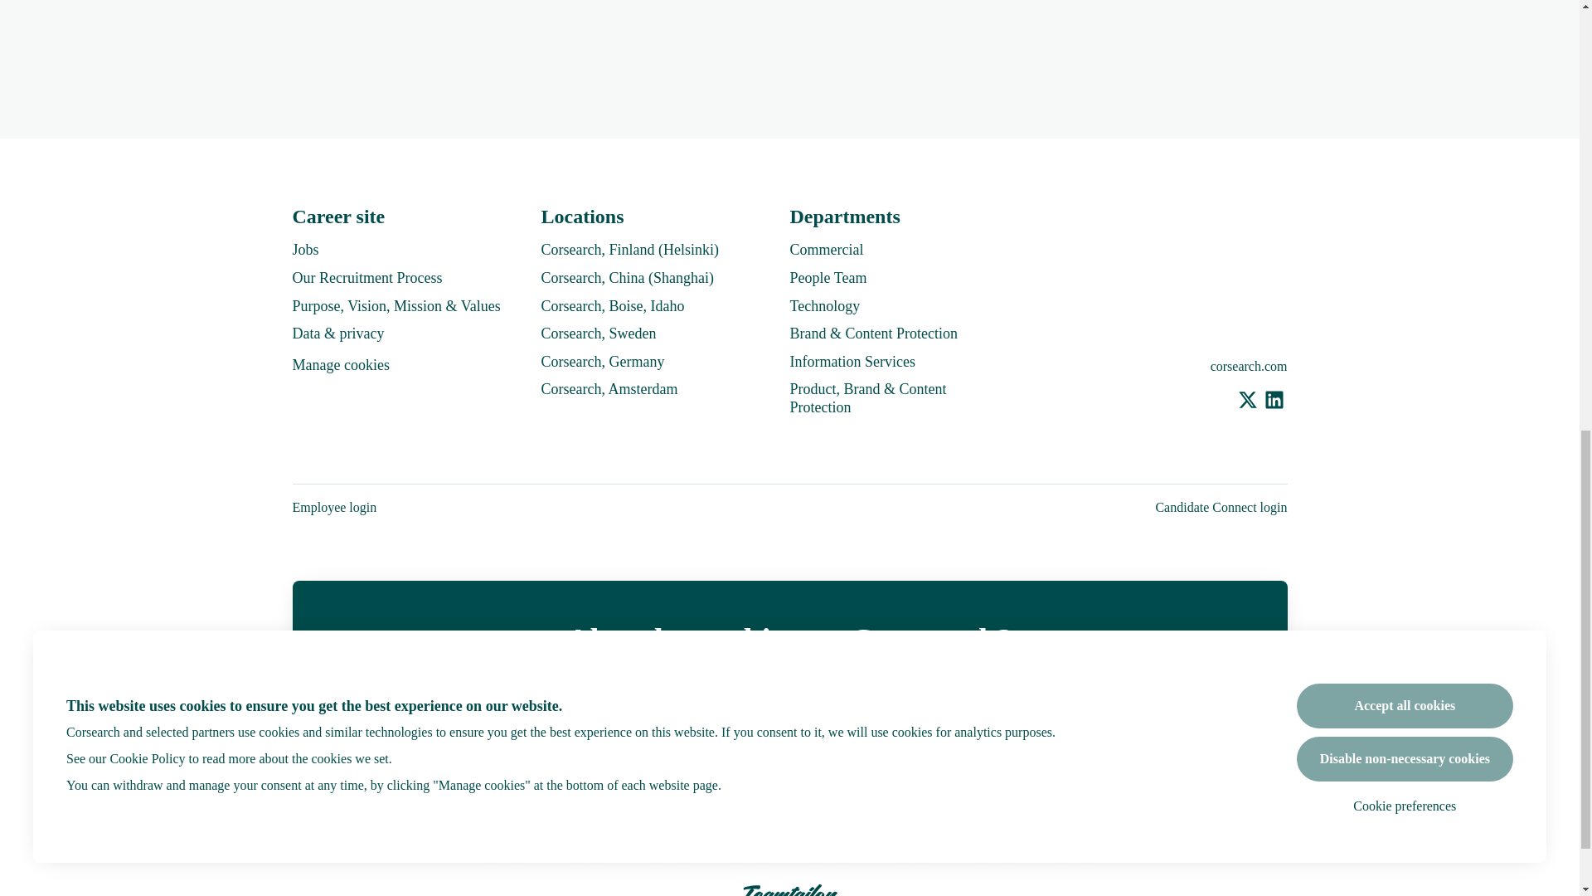 The width and height of the screenshot is (1592, 896). Describe the element at coordinates (366, 277) in the screenshot. I see `Our Recruitment Process` at that location.